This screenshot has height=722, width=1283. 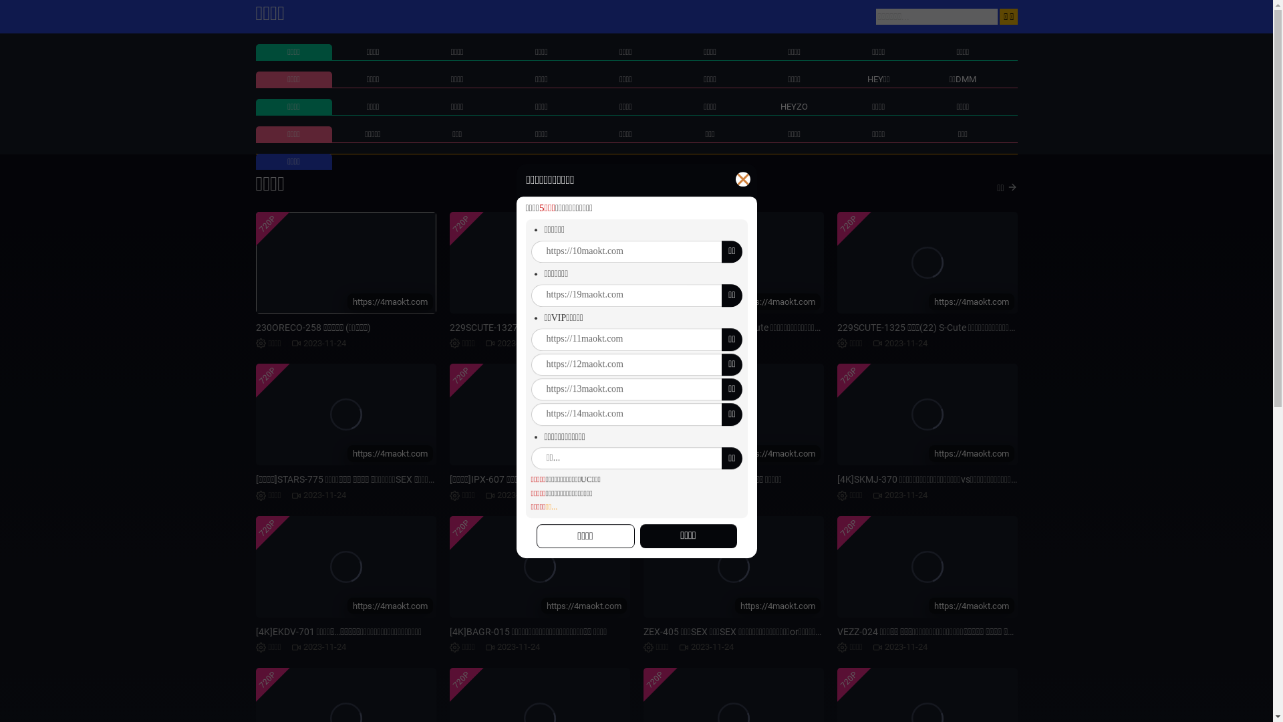 What do you see at coordinates (927, 414) in the screenshot?
I see `720P
https://4maokt.com` at bounding box center [927, 414].